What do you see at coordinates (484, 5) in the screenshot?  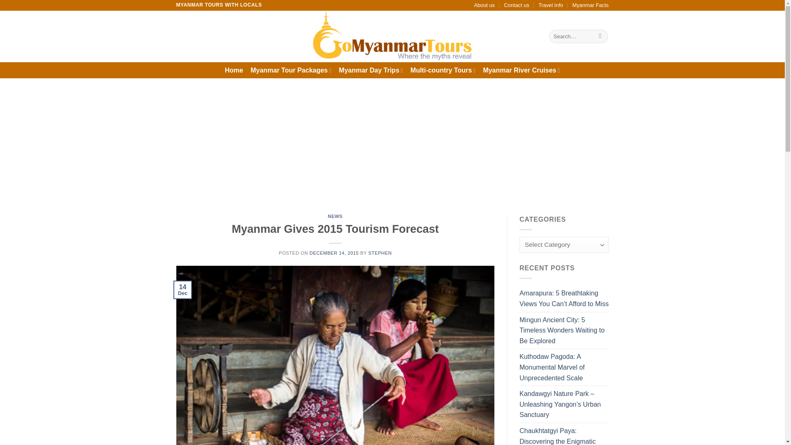 I see `About us` at bounding box center [484, 5].